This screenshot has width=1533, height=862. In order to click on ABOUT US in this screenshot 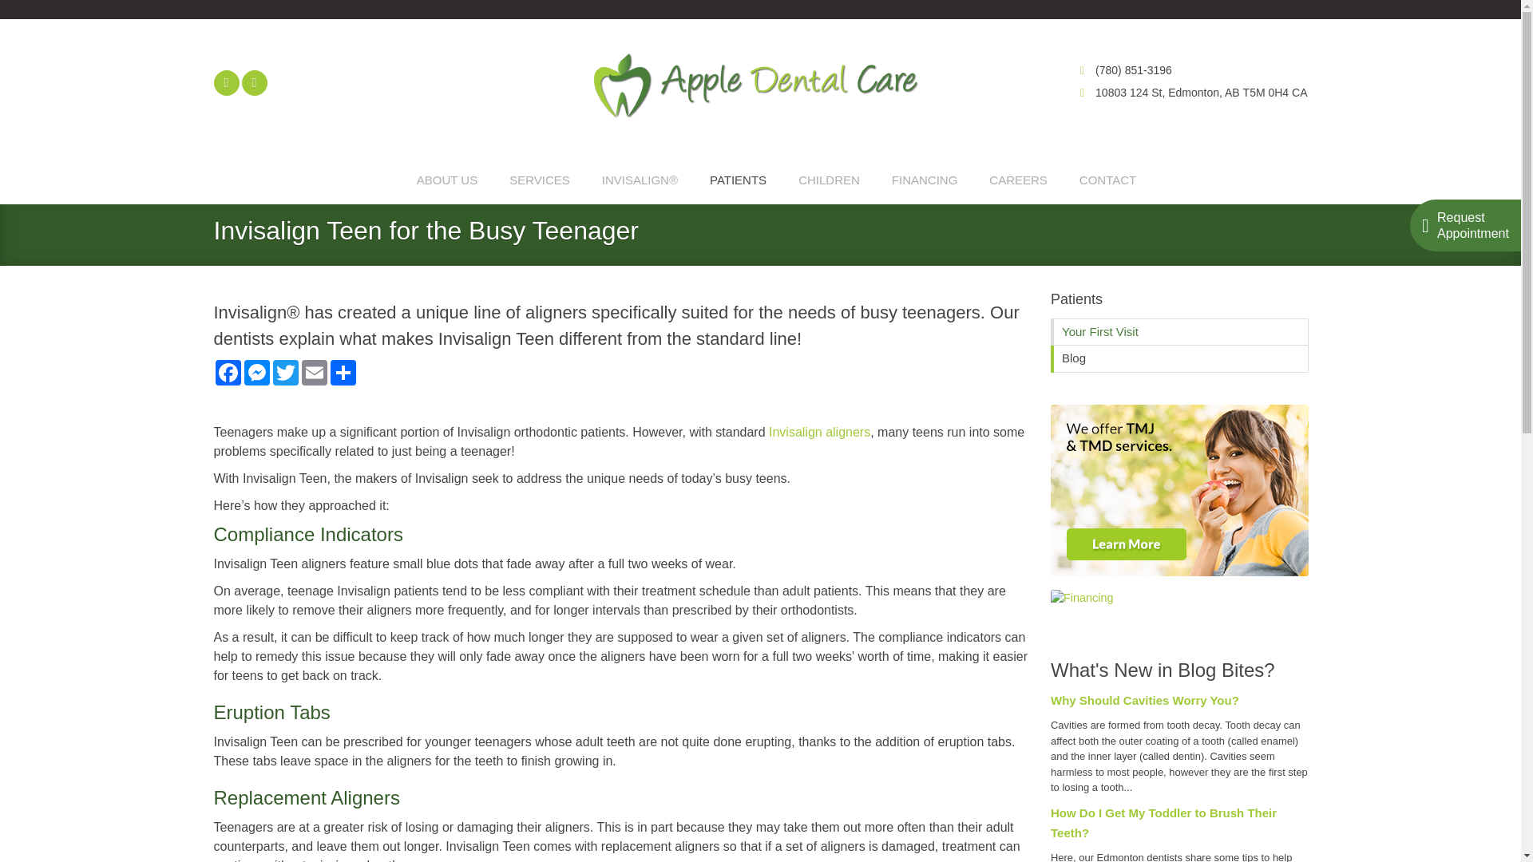, I will do `click(447, 180)`.